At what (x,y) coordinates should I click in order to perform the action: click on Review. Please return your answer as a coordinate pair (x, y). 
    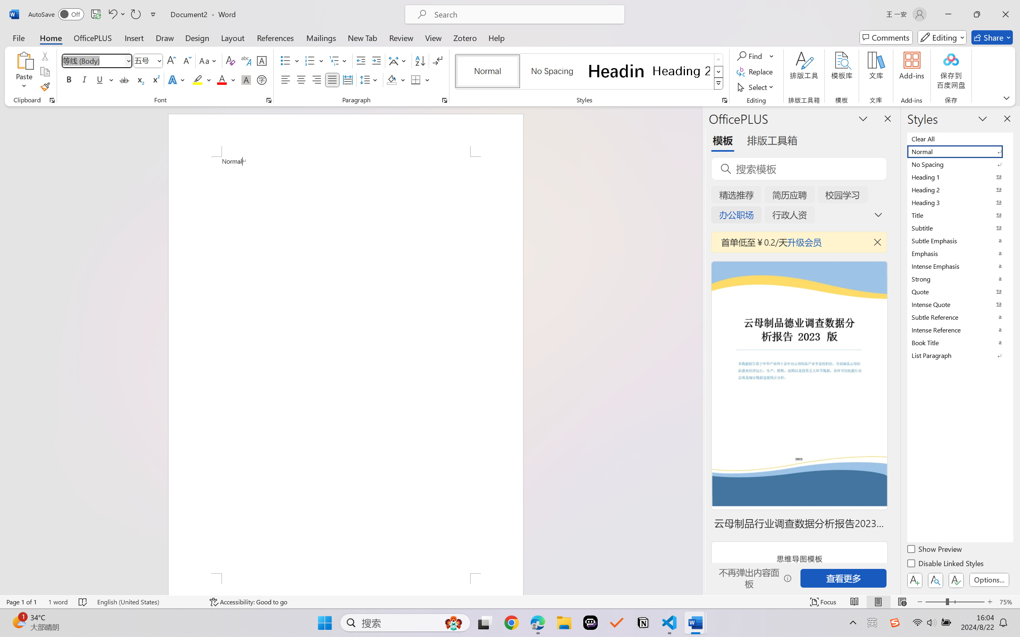
    Looking at the image, I should click on (401, 37).